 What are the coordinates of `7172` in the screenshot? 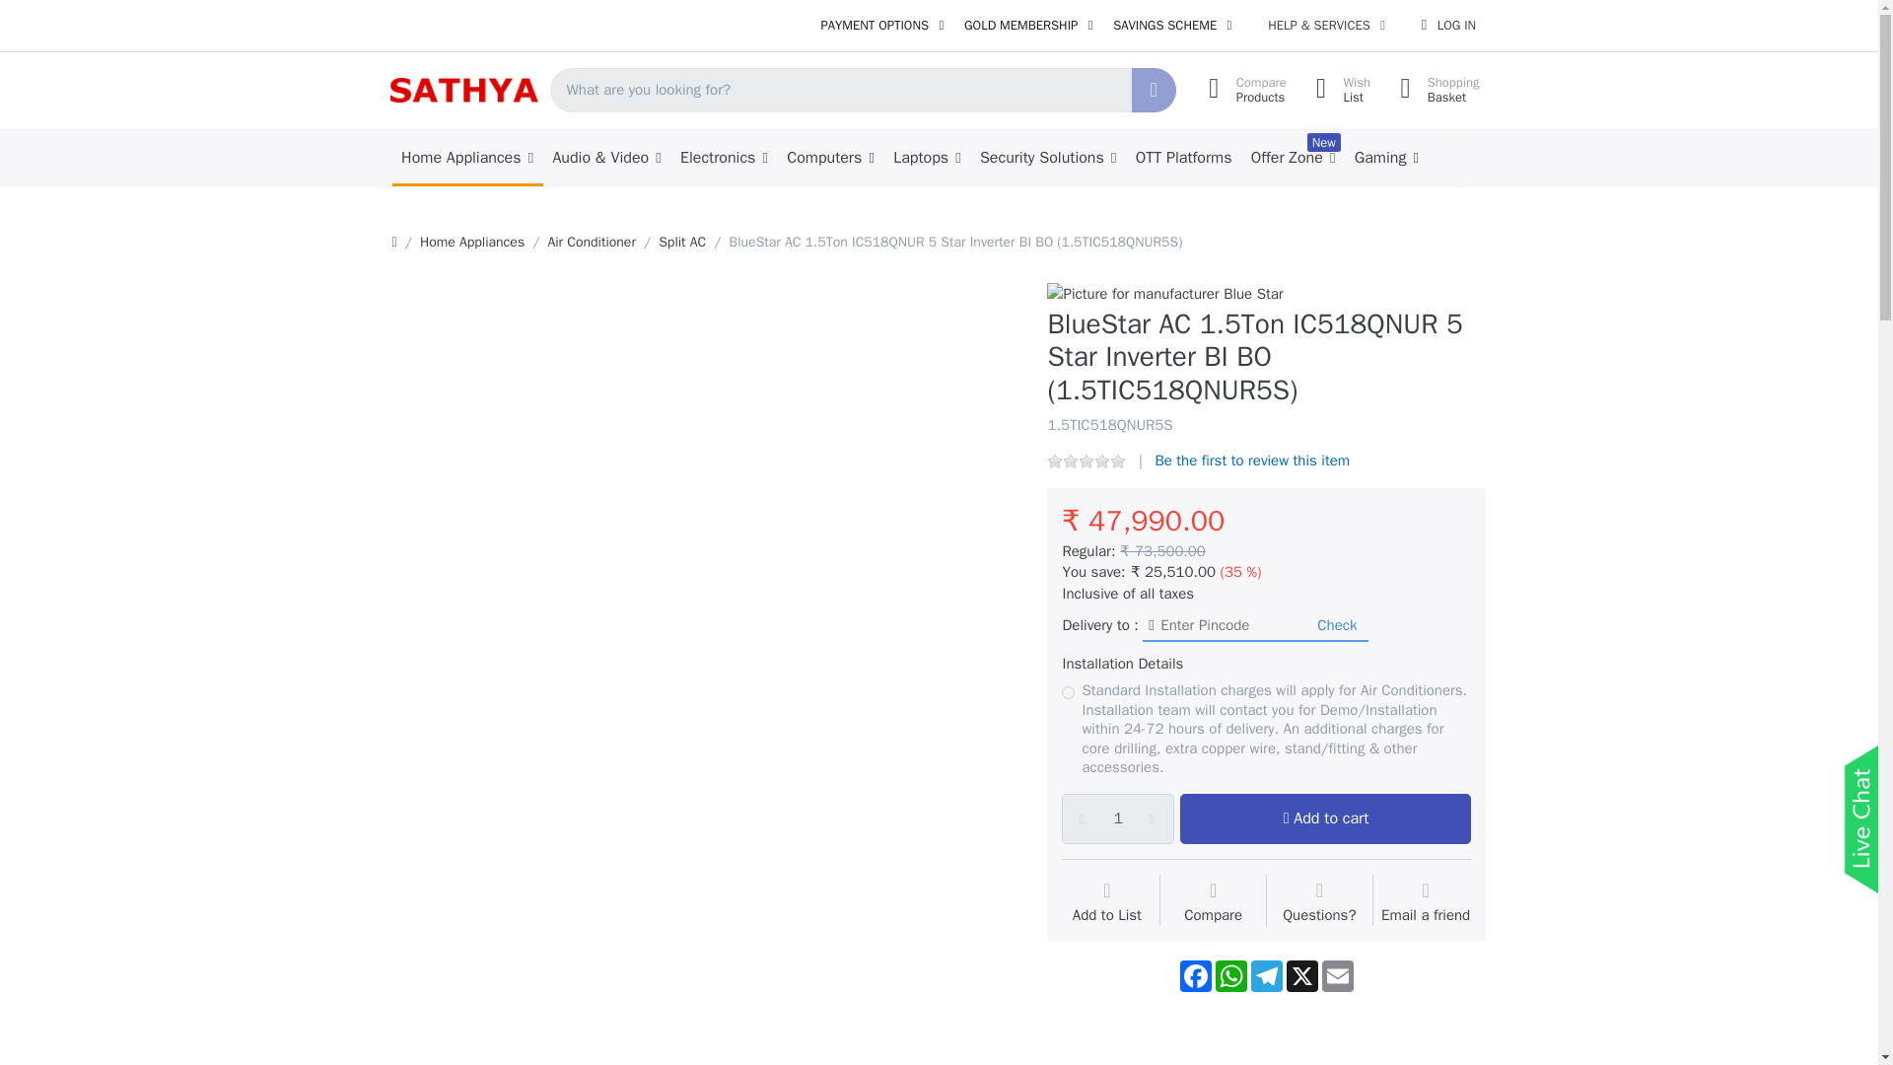 It's located at (463, 89).